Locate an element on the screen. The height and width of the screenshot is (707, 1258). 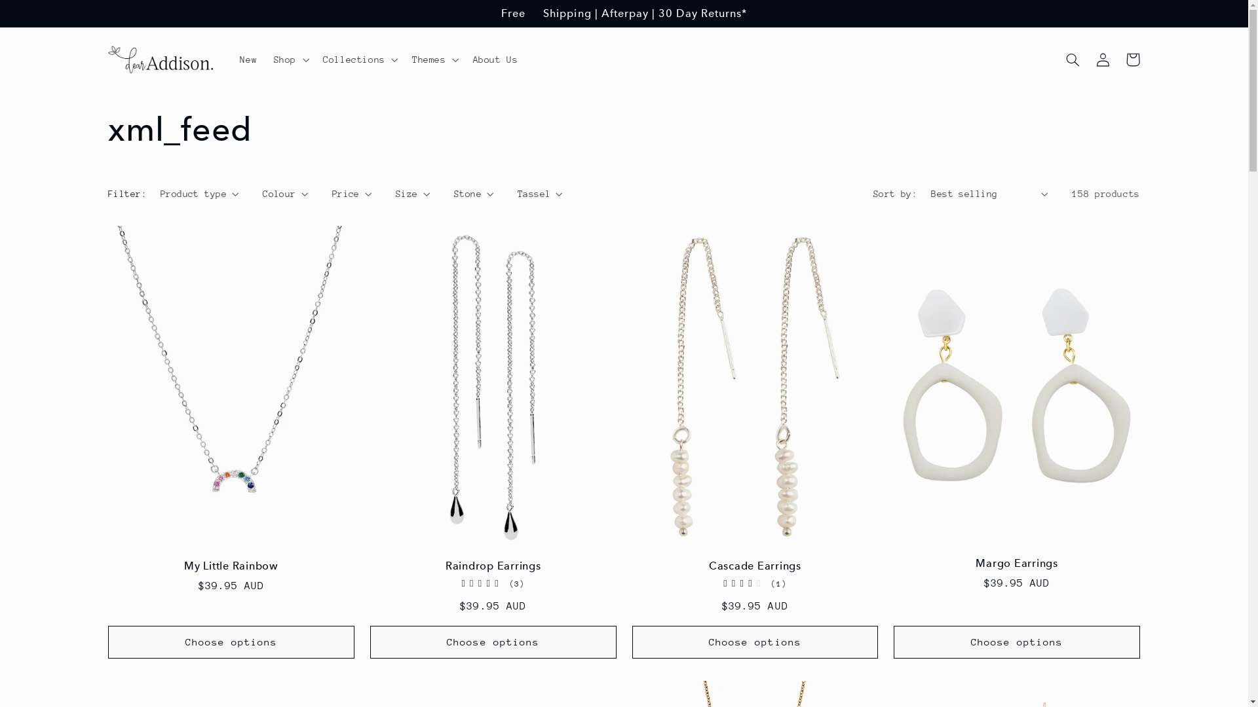
Choose options is located at coordinates (493, 642).